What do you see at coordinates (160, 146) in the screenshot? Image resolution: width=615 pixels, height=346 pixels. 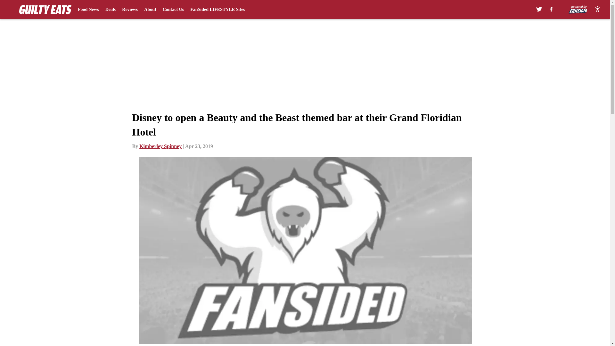 I see `Kimberley Spinney` at bounding box center [160, 146].